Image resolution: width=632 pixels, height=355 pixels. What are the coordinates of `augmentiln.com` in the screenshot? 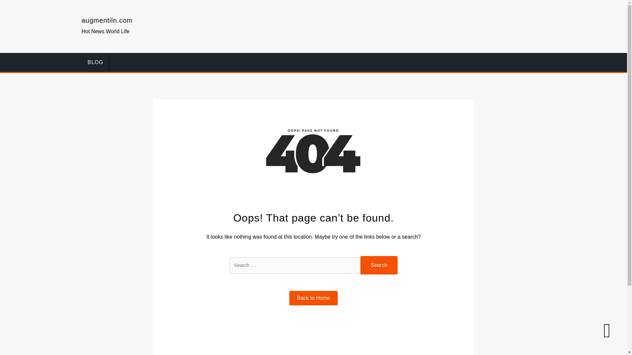 It's located at (107, 20).